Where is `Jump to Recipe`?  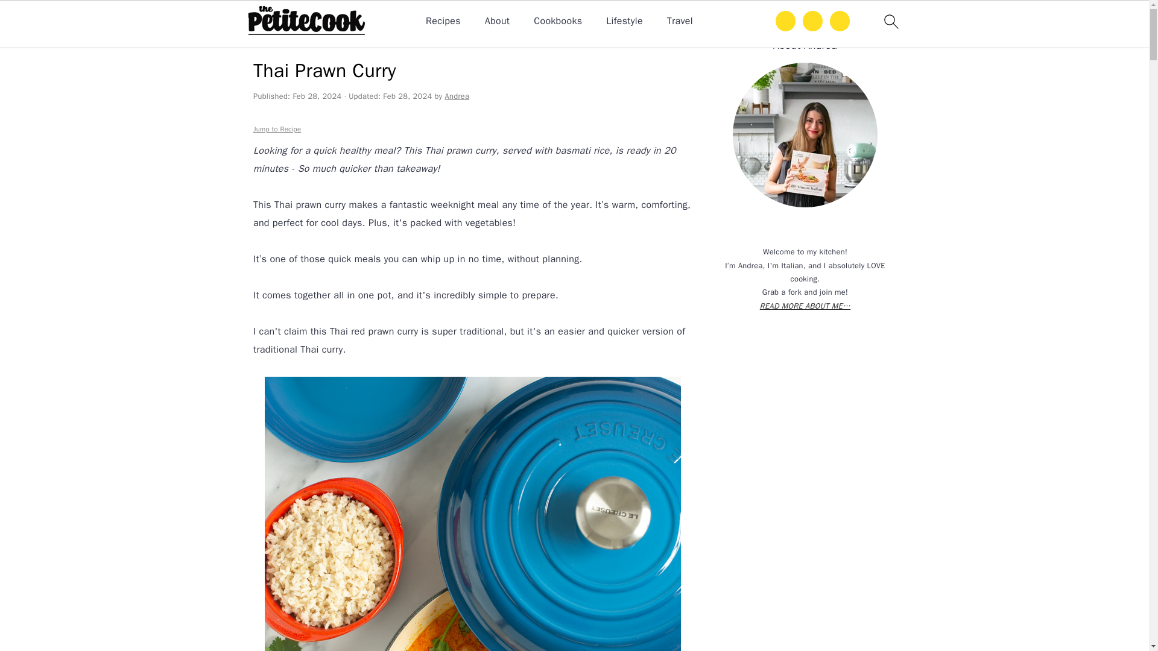
Jump to Recipe is located at coordinates (277, 129).